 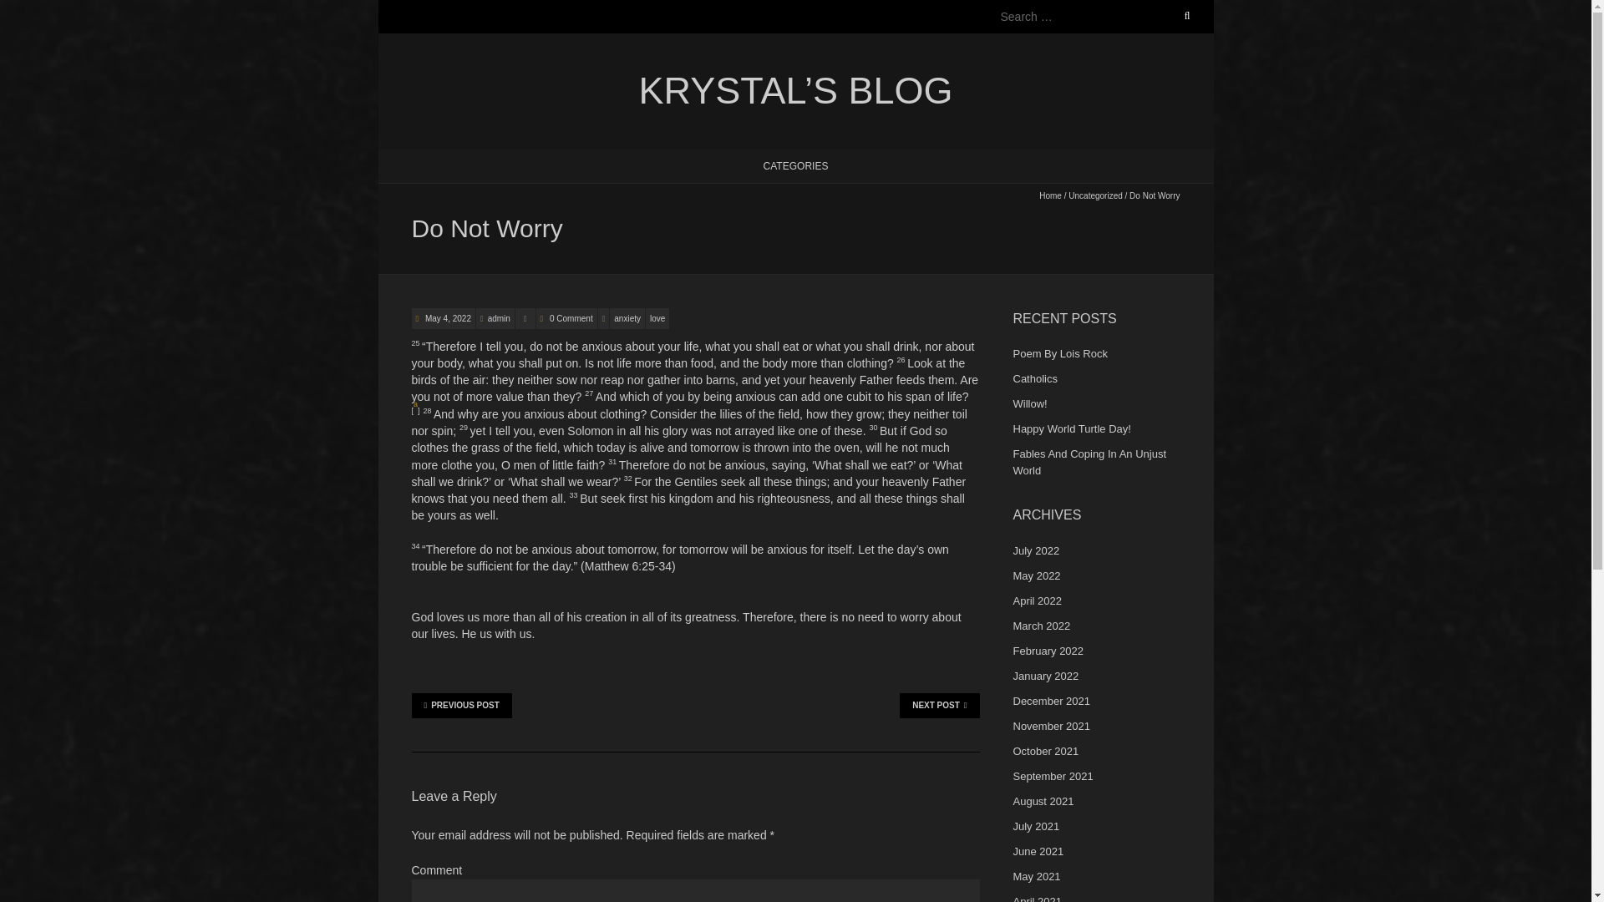 I want to click on March 2022, so click(x=1041, y=626).